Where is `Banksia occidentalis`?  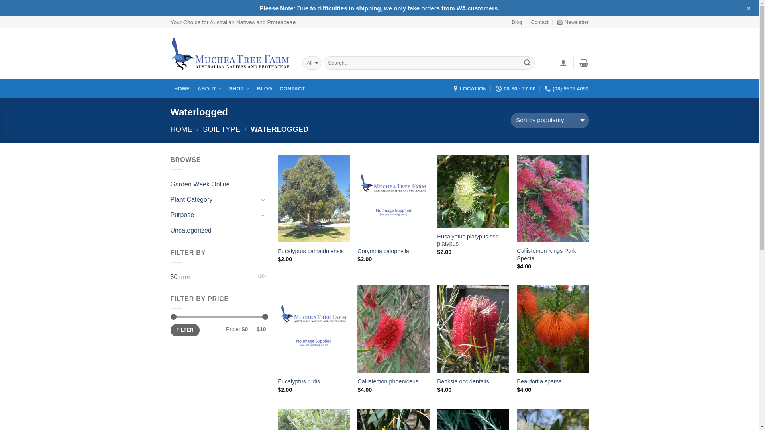 Banksia occidentalis is located at coordinates (463, 381).